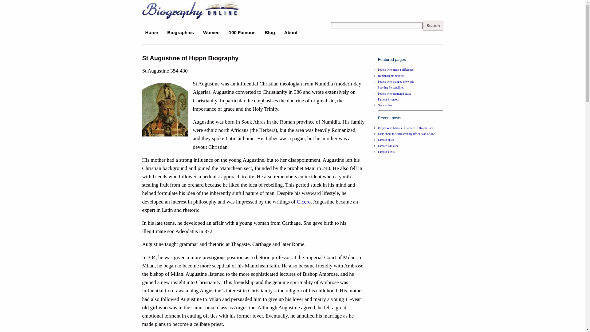 The width and height of the screenshot is (590, 332). What do you see at coordinates (291, 32) in the screenshot?
I see `About` at bounding box center [291, 32].